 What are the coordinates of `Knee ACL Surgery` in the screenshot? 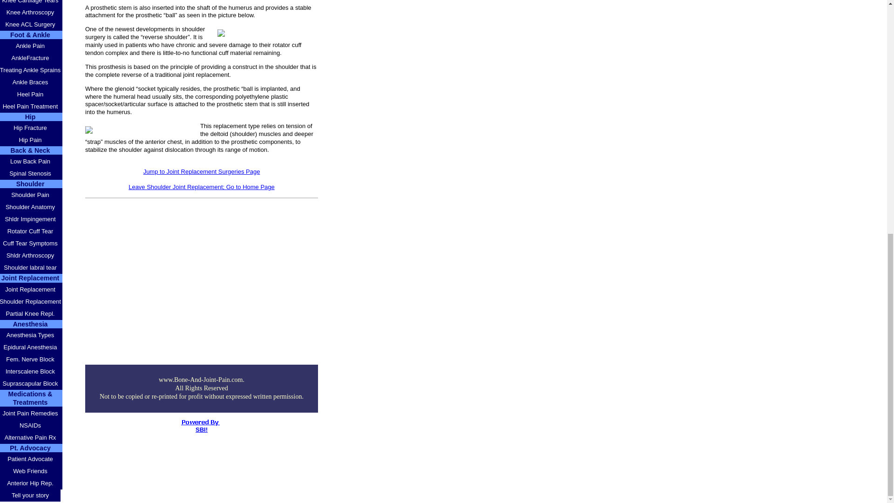 It's located at (31, 24).